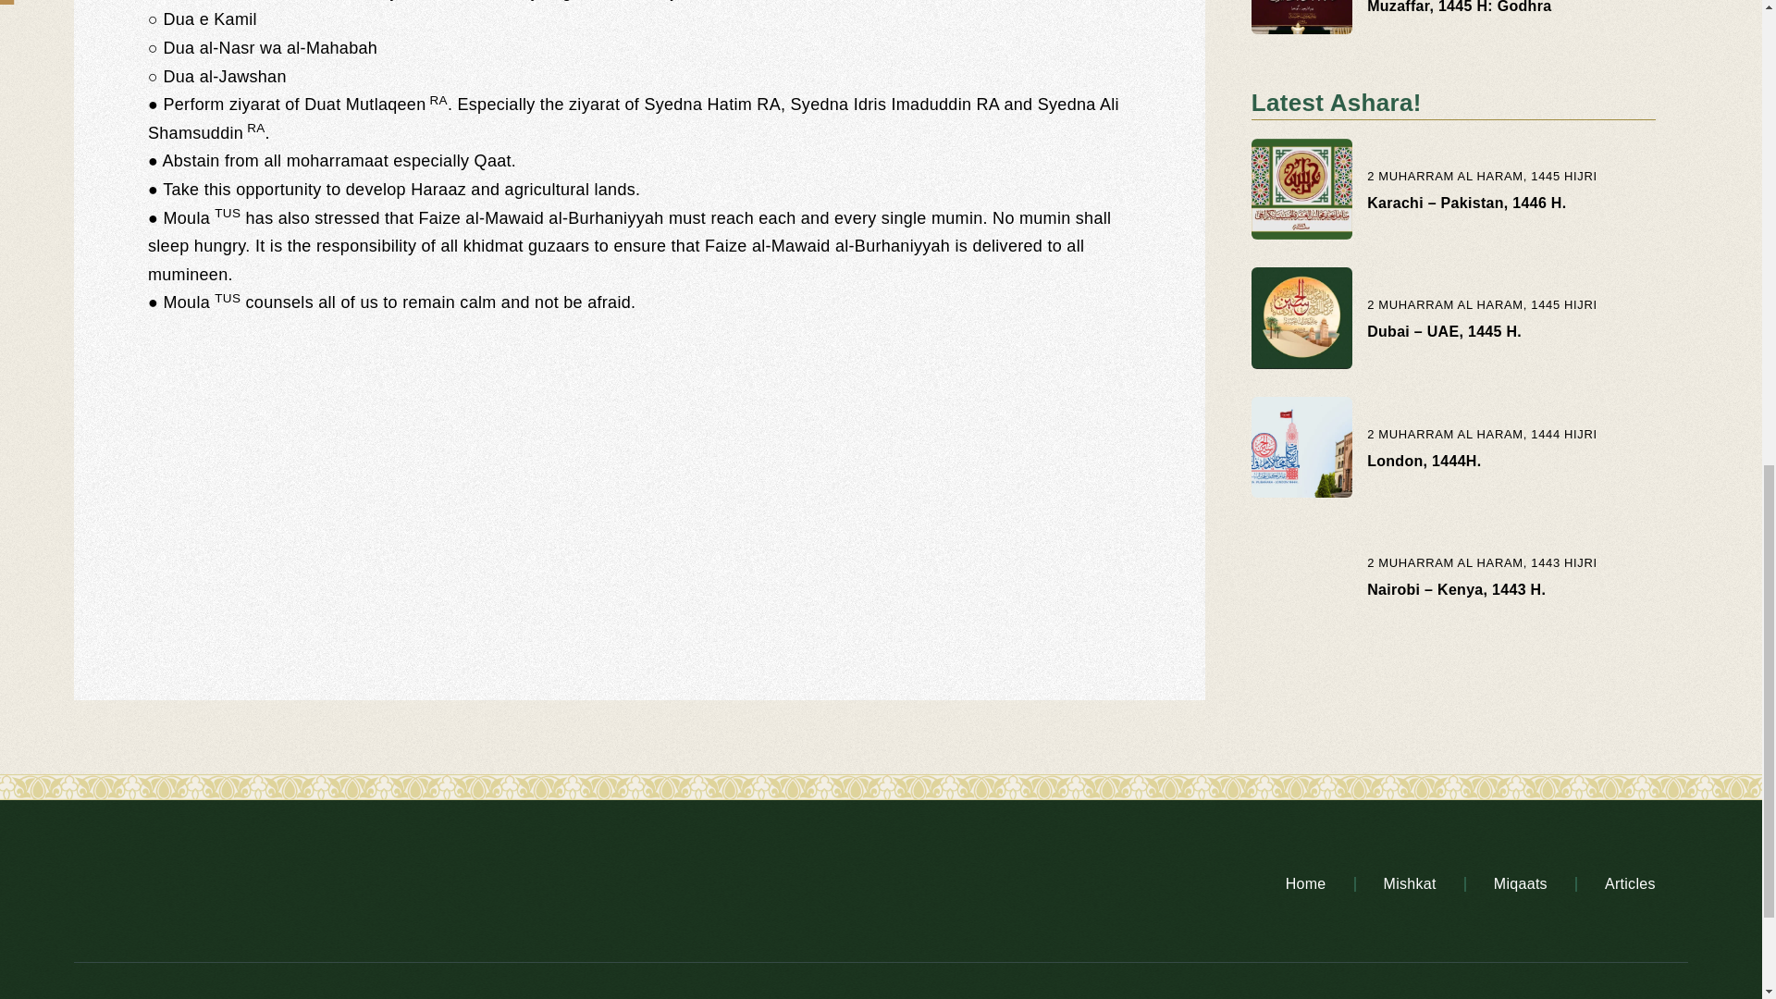  I want to click on Miqaats, so click(1521, 884).